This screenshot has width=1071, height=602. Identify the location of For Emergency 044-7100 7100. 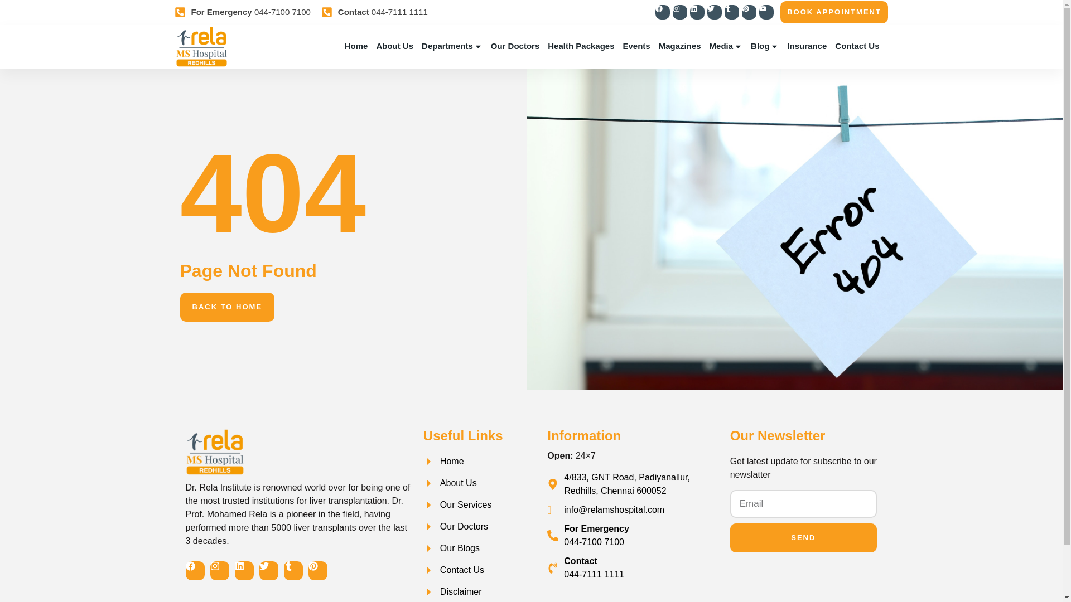
(242, 12).